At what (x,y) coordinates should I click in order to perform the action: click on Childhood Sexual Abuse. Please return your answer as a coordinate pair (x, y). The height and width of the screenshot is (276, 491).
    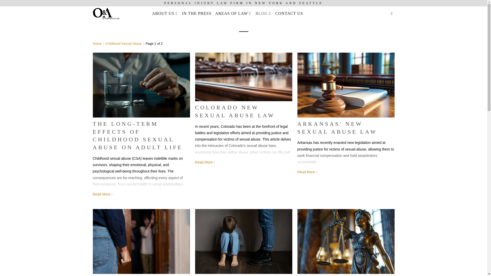
    Looking at the image, I should click on (124, 43).